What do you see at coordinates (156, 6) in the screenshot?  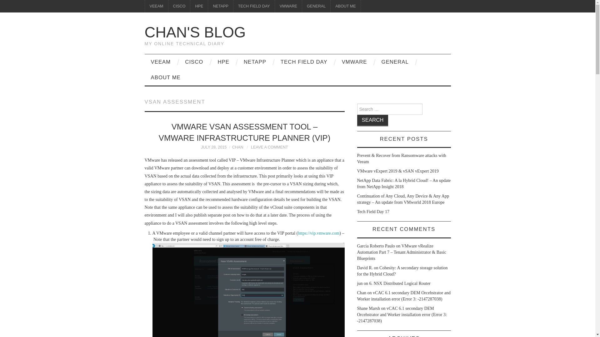 I see `VEEAM` at bounding box center [156, 6].